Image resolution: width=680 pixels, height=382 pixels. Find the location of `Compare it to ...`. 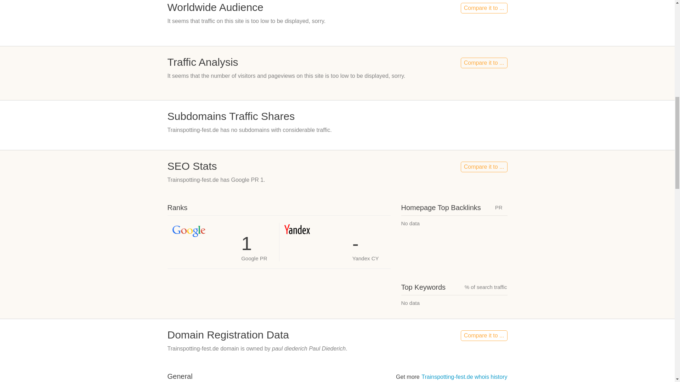

Compare it to ... is located at coordinates (484, 336).